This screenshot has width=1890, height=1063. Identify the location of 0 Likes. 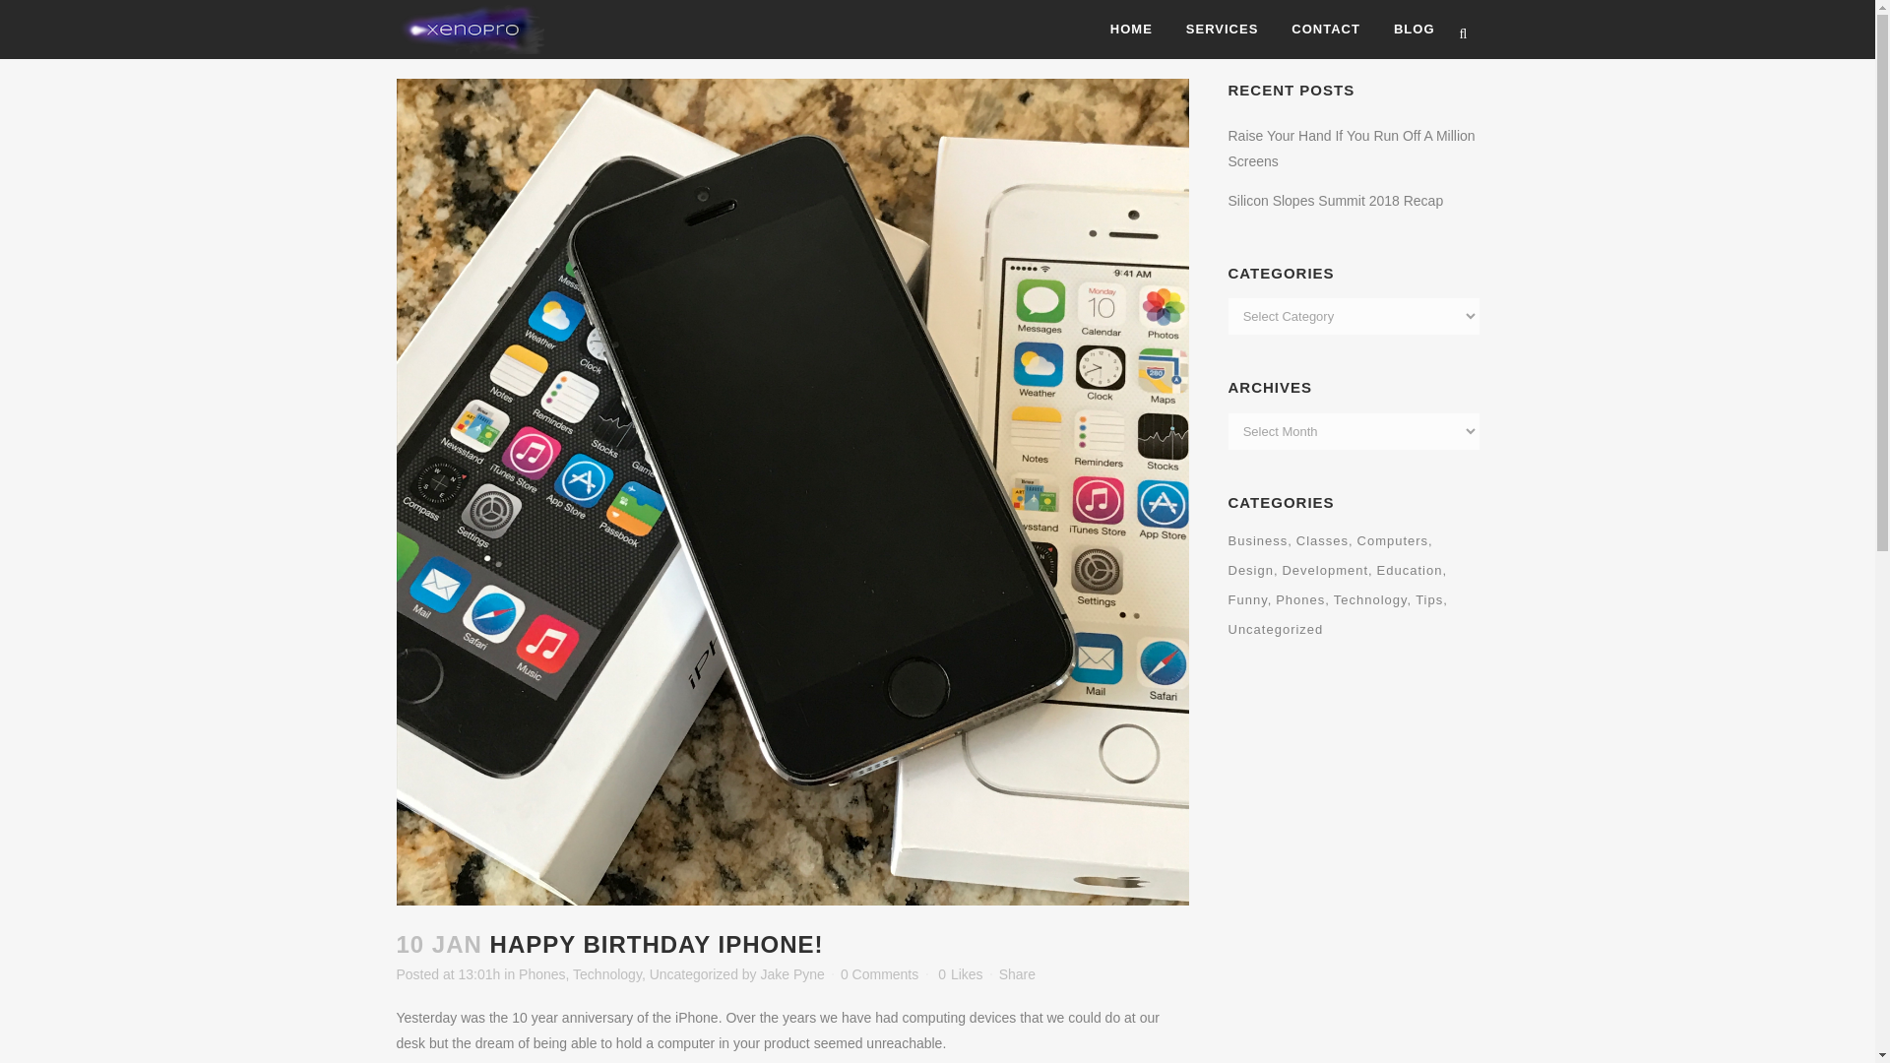
(960, 973).